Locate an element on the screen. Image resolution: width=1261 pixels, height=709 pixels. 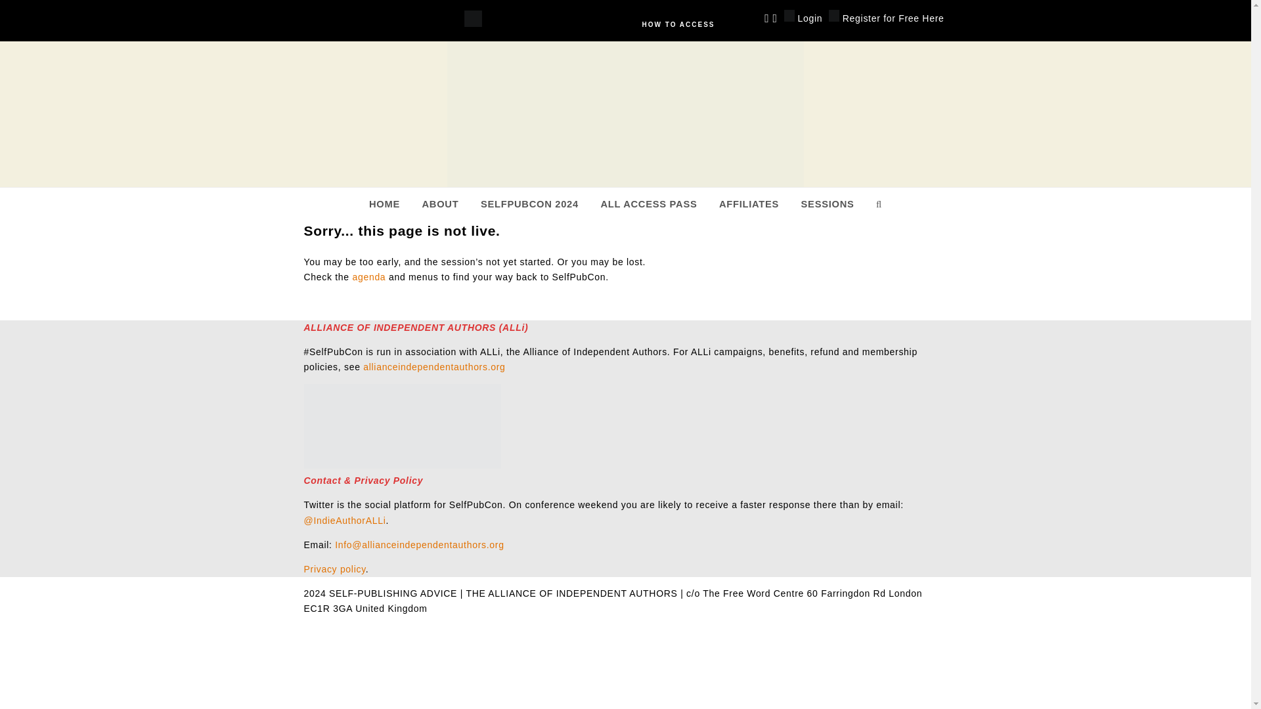
Log in is located at coordinates (803, 18).